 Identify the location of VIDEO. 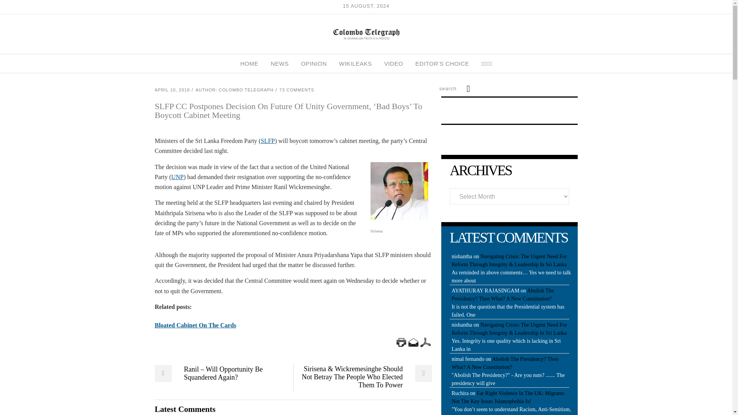
(393, 63).